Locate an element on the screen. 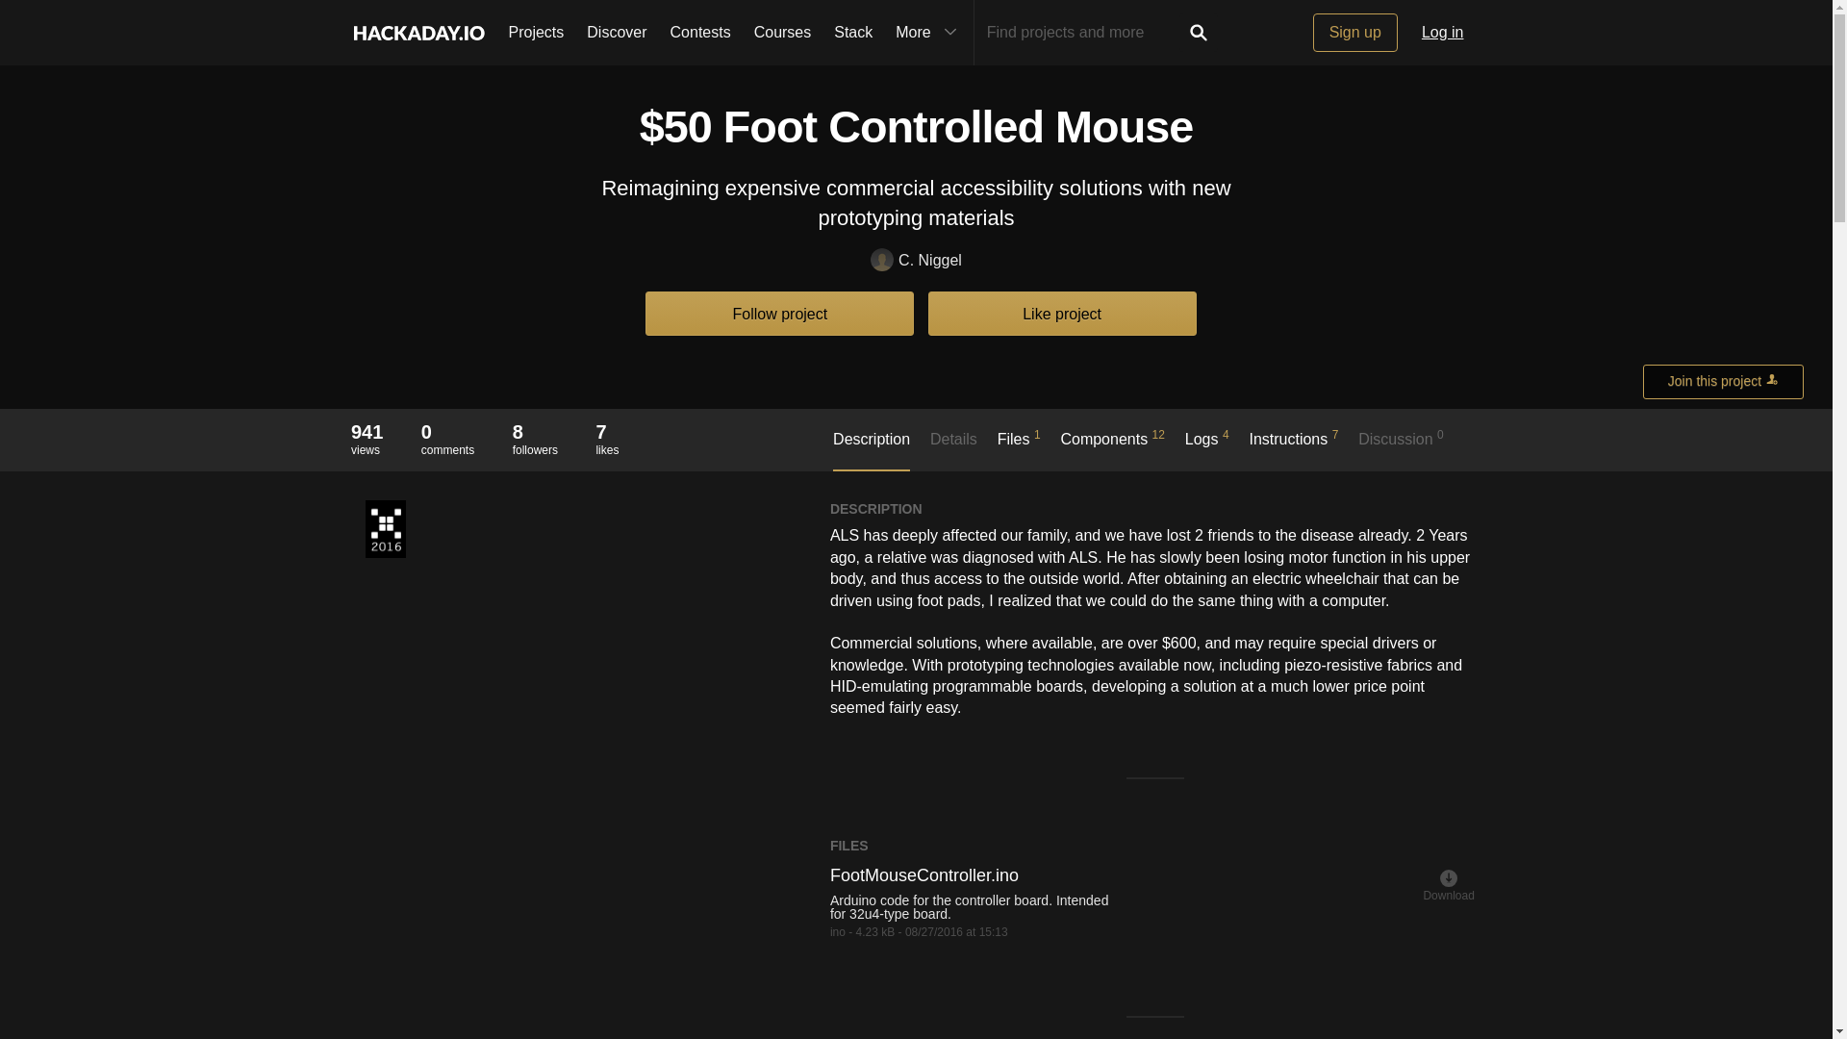 This screenshot has height=1039, width=1847. View Count is located at coordinates (1293, 448).